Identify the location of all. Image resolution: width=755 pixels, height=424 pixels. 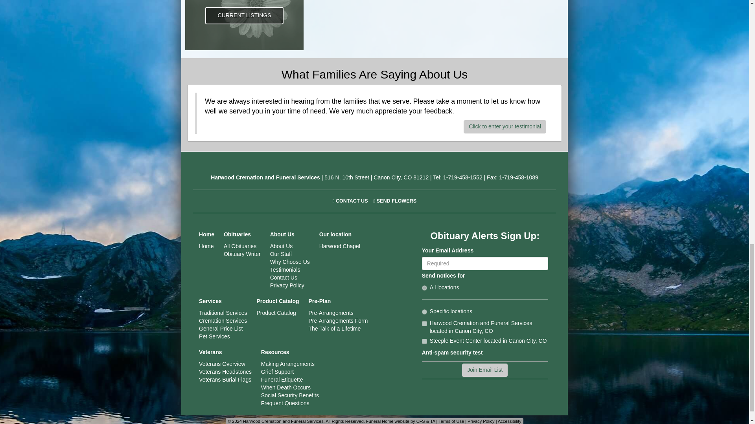
(425, 287).